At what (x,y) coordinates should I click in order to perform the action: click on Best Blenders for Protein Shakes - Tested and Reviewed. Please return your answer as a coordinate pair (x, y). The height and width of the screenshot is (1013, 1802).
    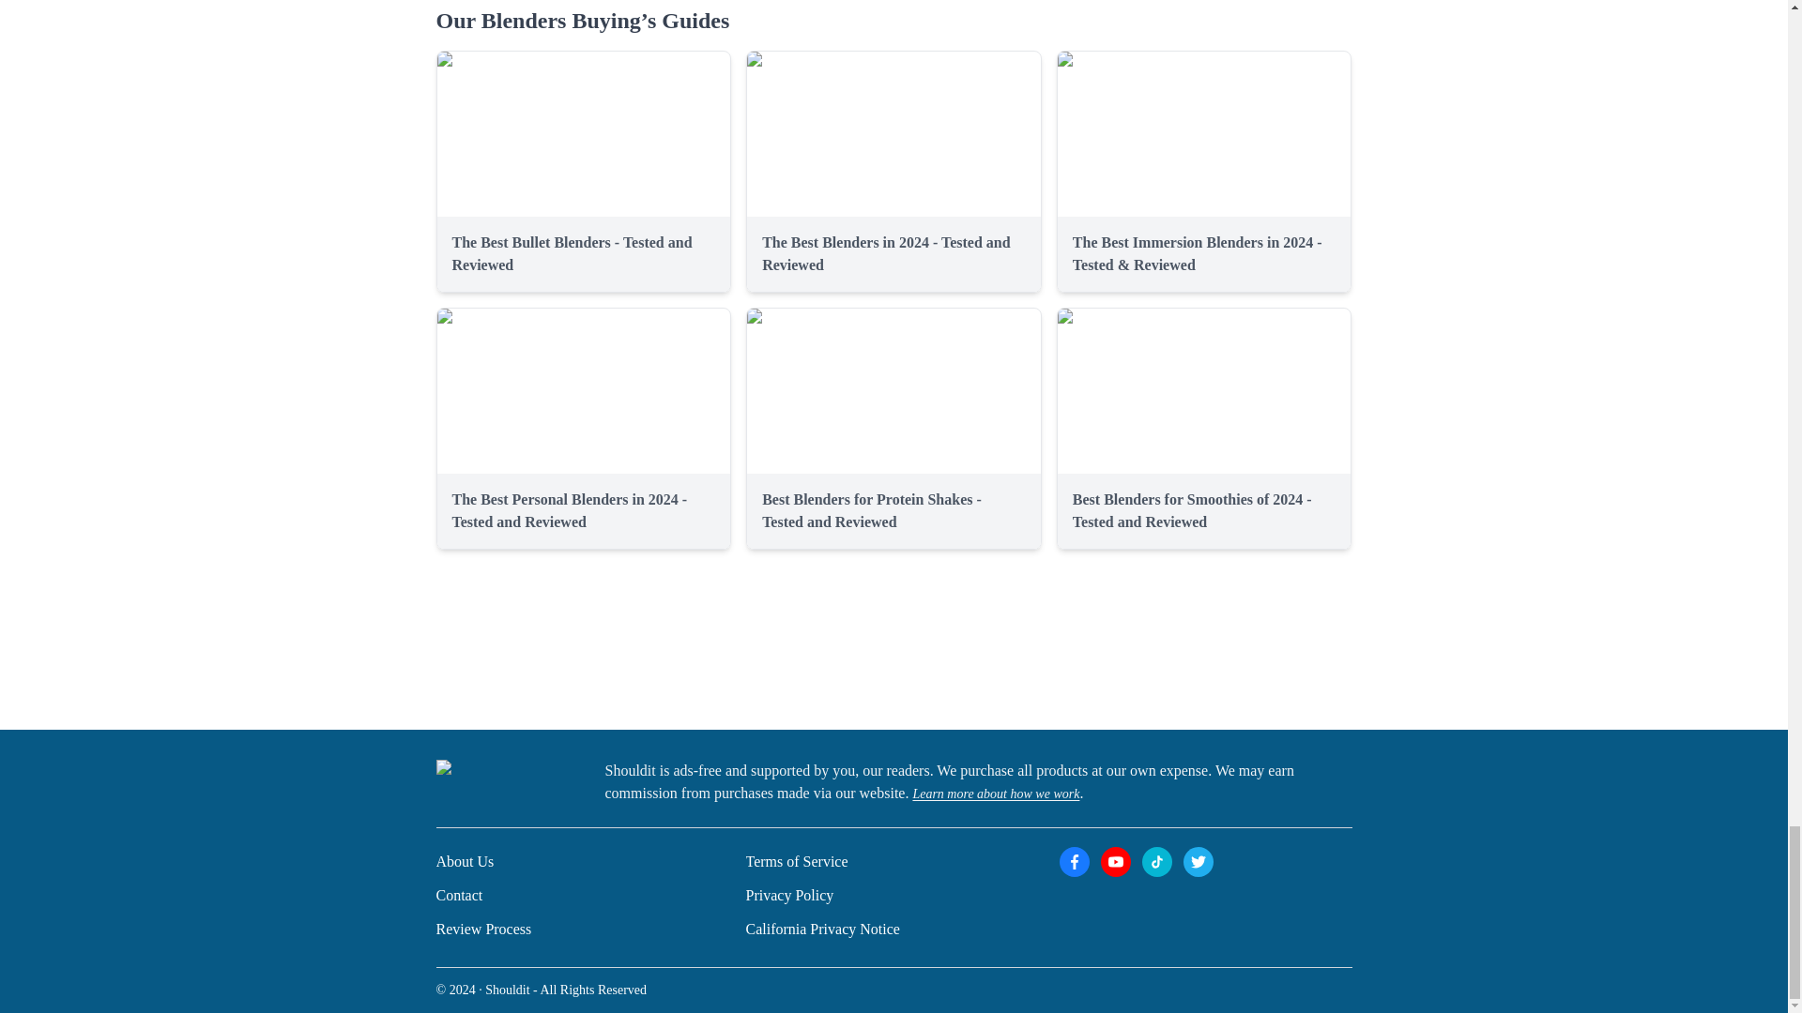
    Looking at the image, I should click on (872, 510).